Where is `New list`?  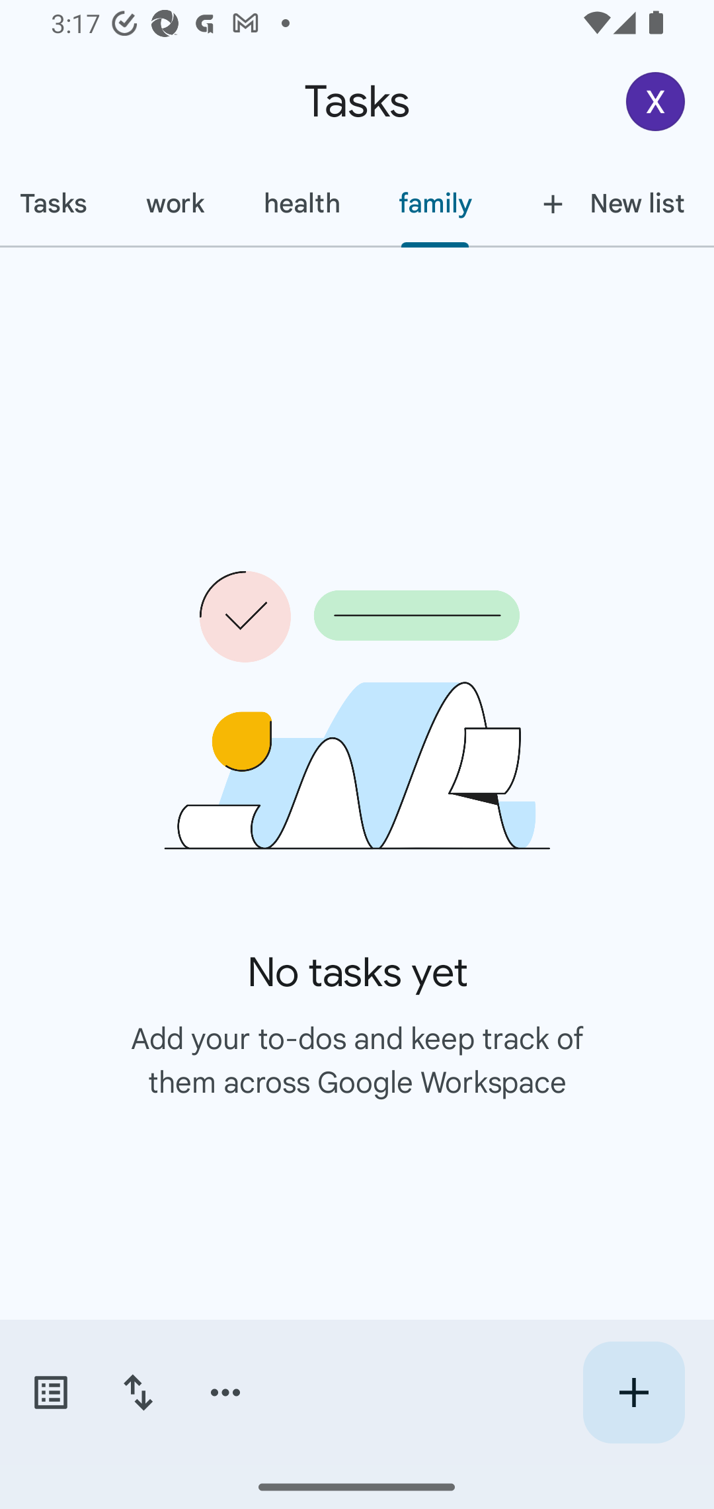
New list is located at coordinates (608, 203).